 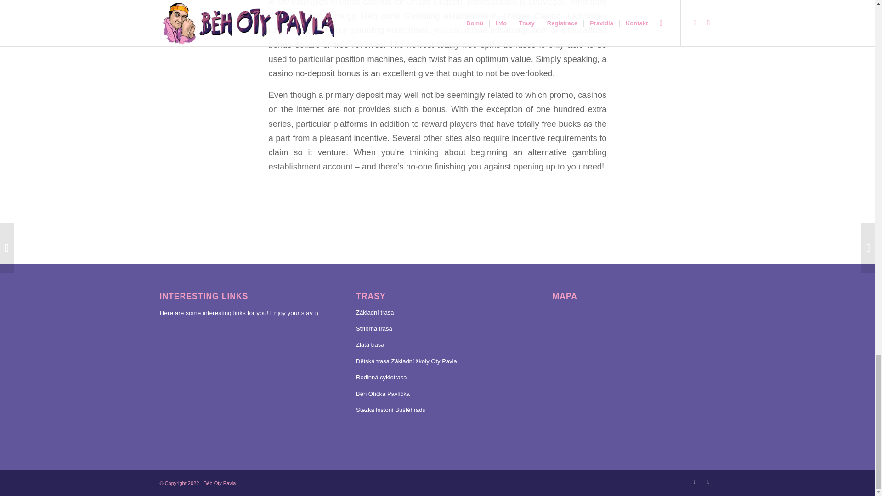 What do you see at coordinates (695, 481) in the screenshot?
I see `Facebook` at bounding box center [695, 481].